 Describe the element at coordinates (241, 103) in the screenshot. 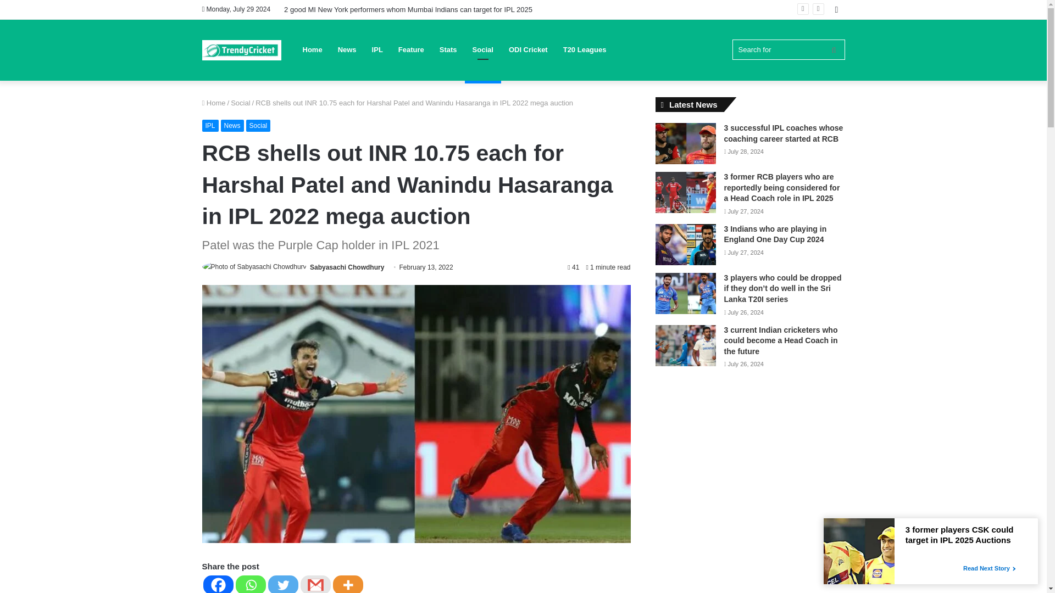

I see `Social` at that location.